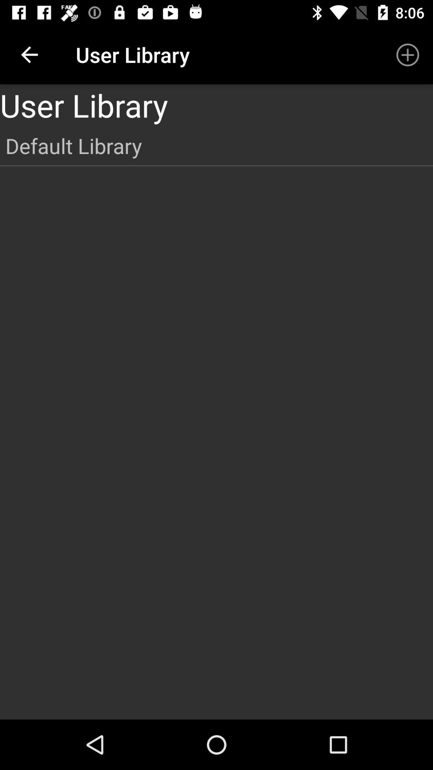  What do you see at coordinates (29, 55) in the screenshot?
I see `tap item above user library item` at bounding box center [29, 55].